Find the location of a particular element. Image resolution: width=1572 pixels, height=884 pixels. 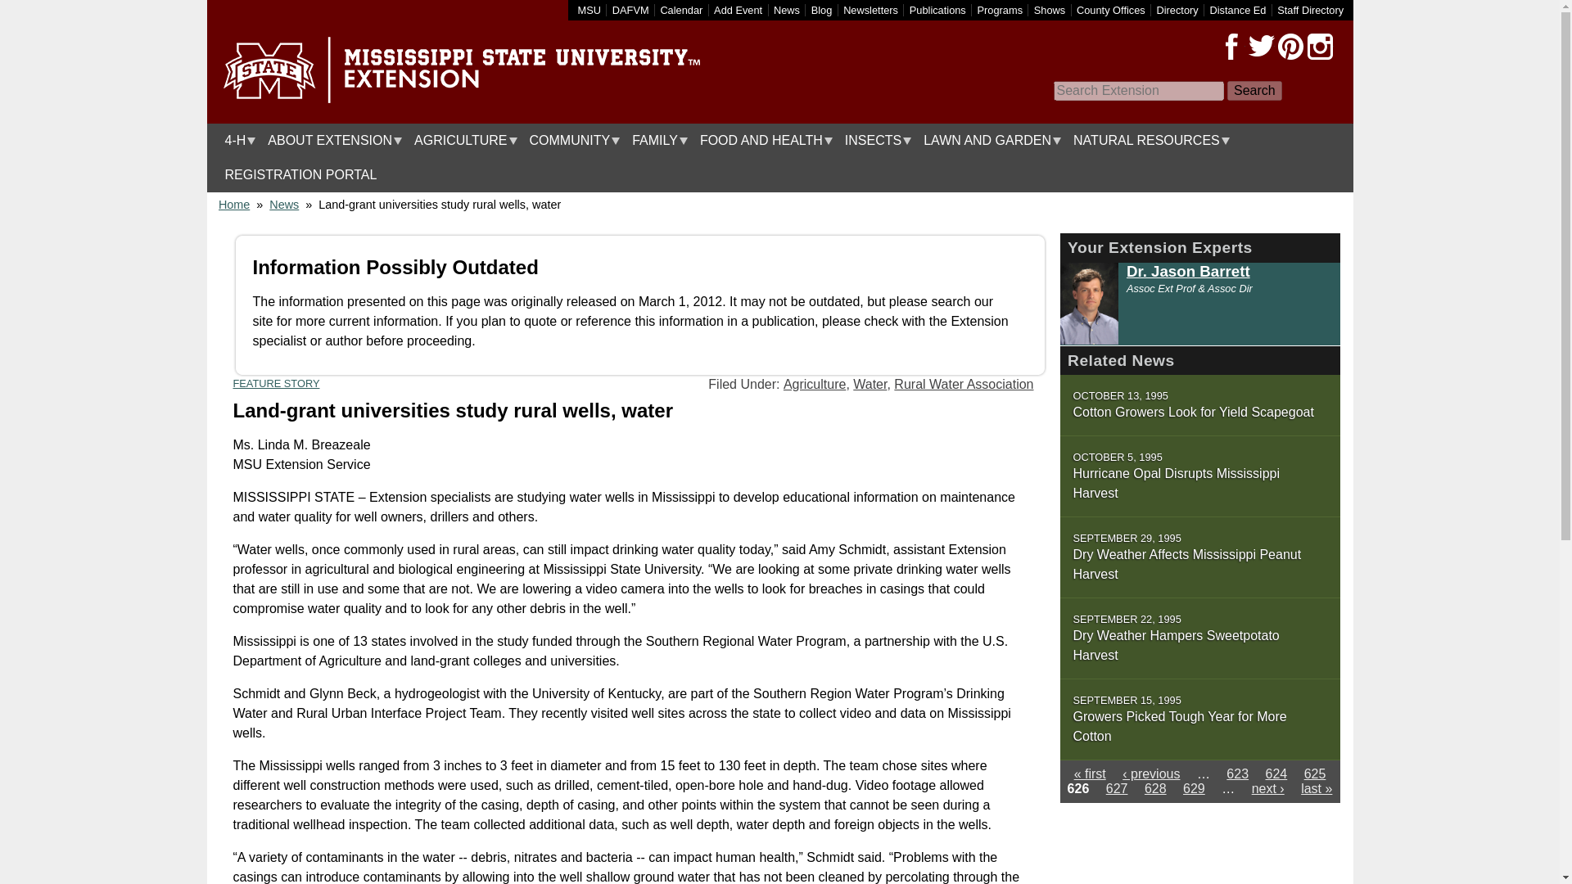

Blog is located at coordinates (822, 10).